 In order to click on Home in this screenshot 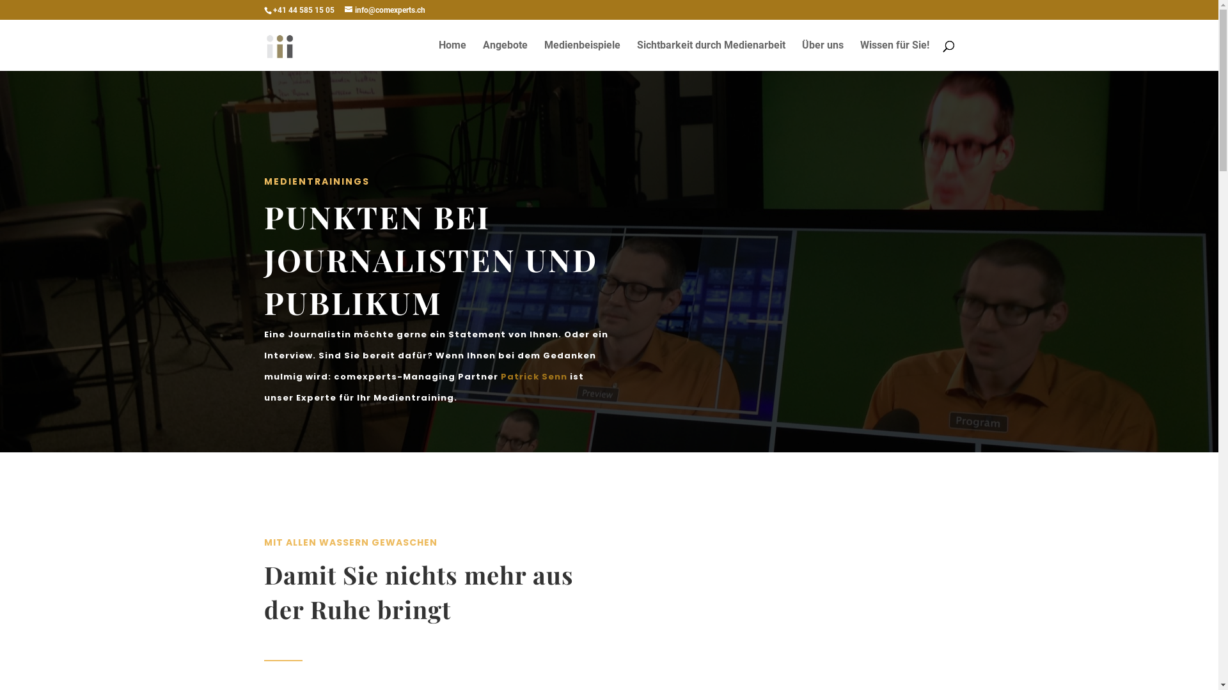, I will do `click(453, 56)`.